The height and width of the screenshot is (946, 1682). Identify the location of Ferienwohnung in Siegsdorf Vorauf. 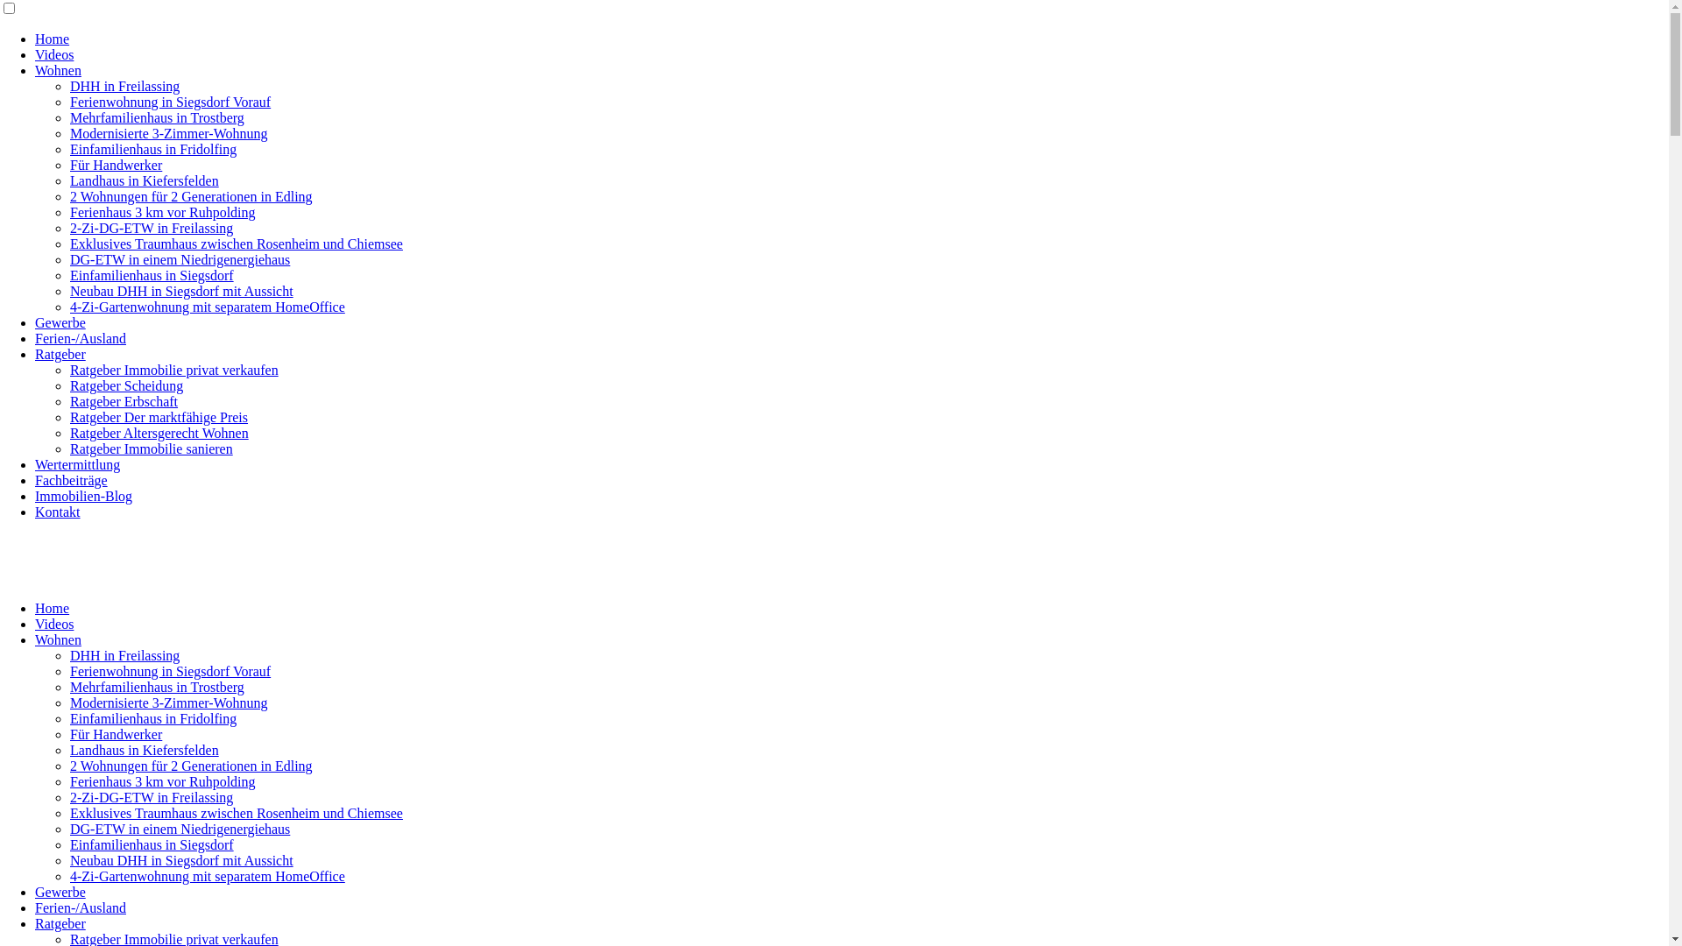
(170, 671).